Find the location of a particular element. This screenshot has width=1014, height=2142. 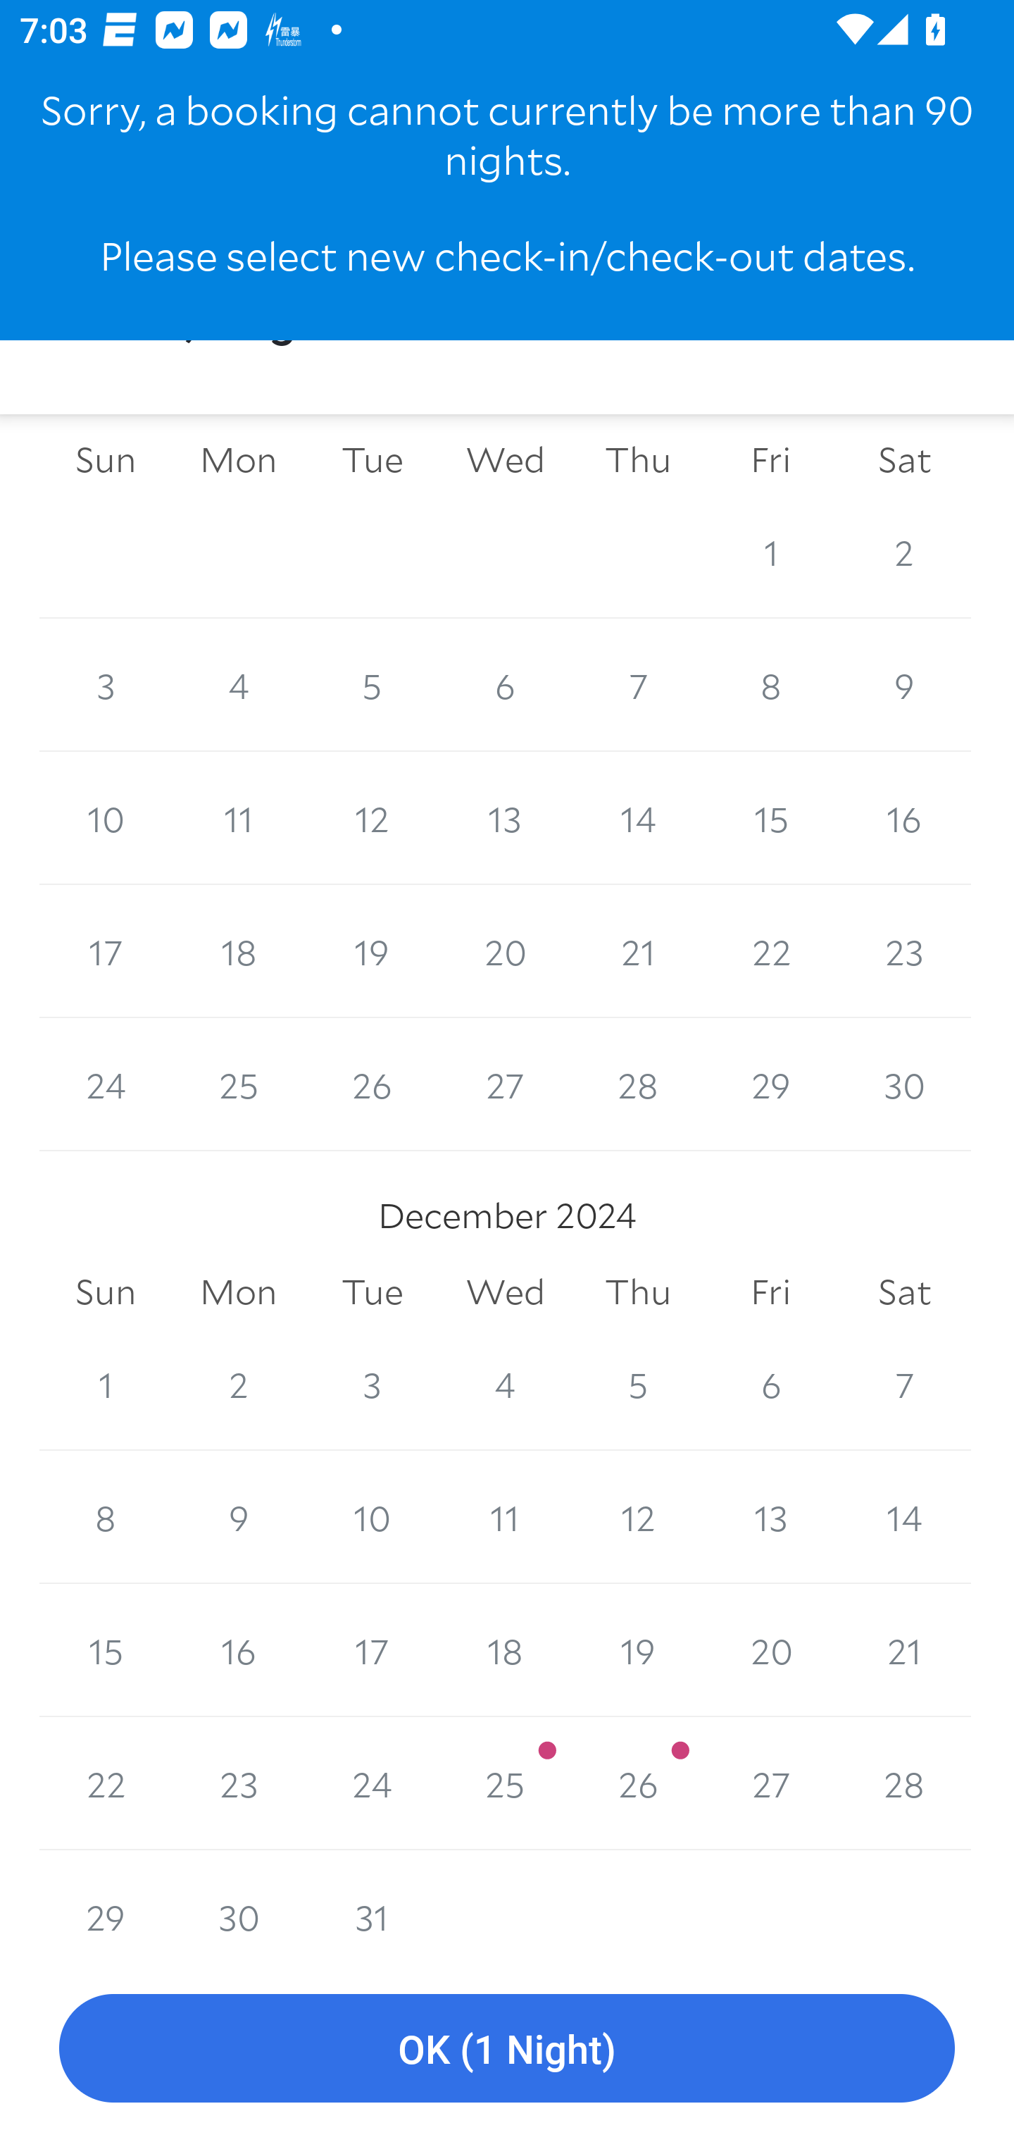

Mon is located at coordinates (238, 1291).